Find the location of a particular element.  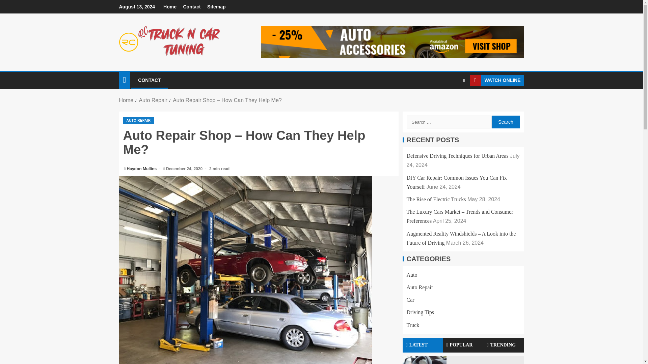

Search is located at coordinates (505, 122).